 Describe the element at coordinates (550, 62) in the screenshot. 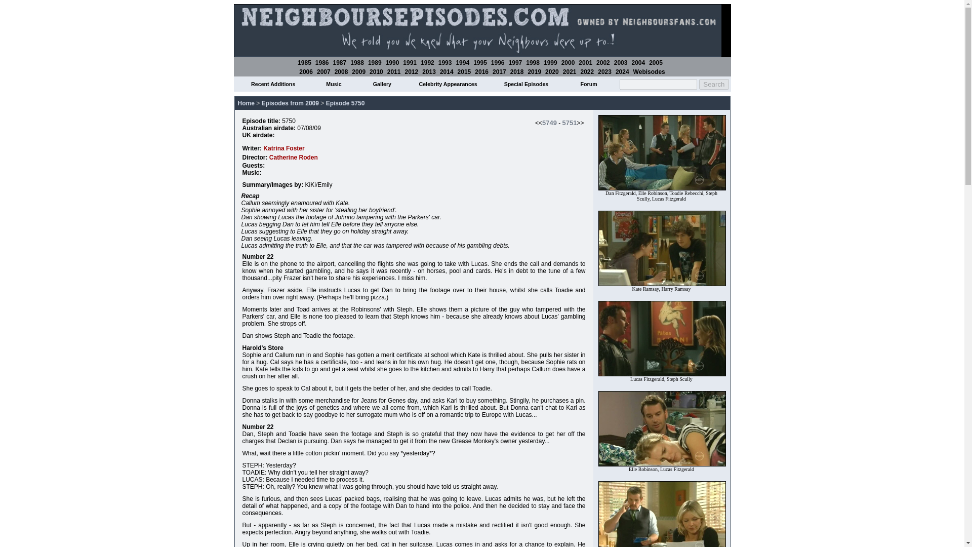

I see `1999` at that location.